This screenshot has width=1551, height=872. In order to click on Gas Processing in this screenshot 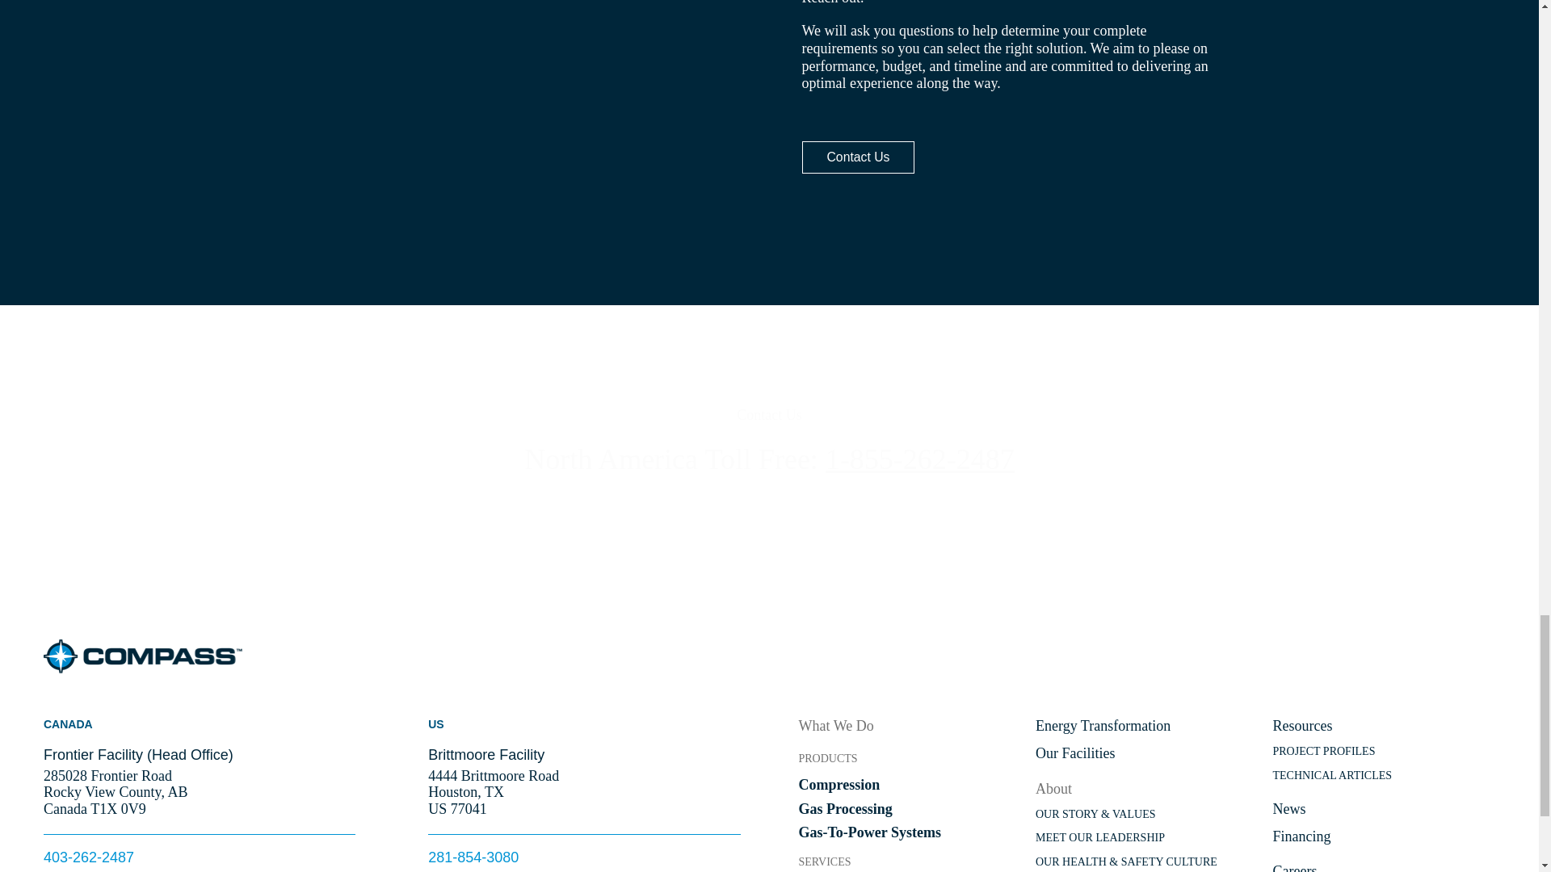, I will do `click(910, 812)`.